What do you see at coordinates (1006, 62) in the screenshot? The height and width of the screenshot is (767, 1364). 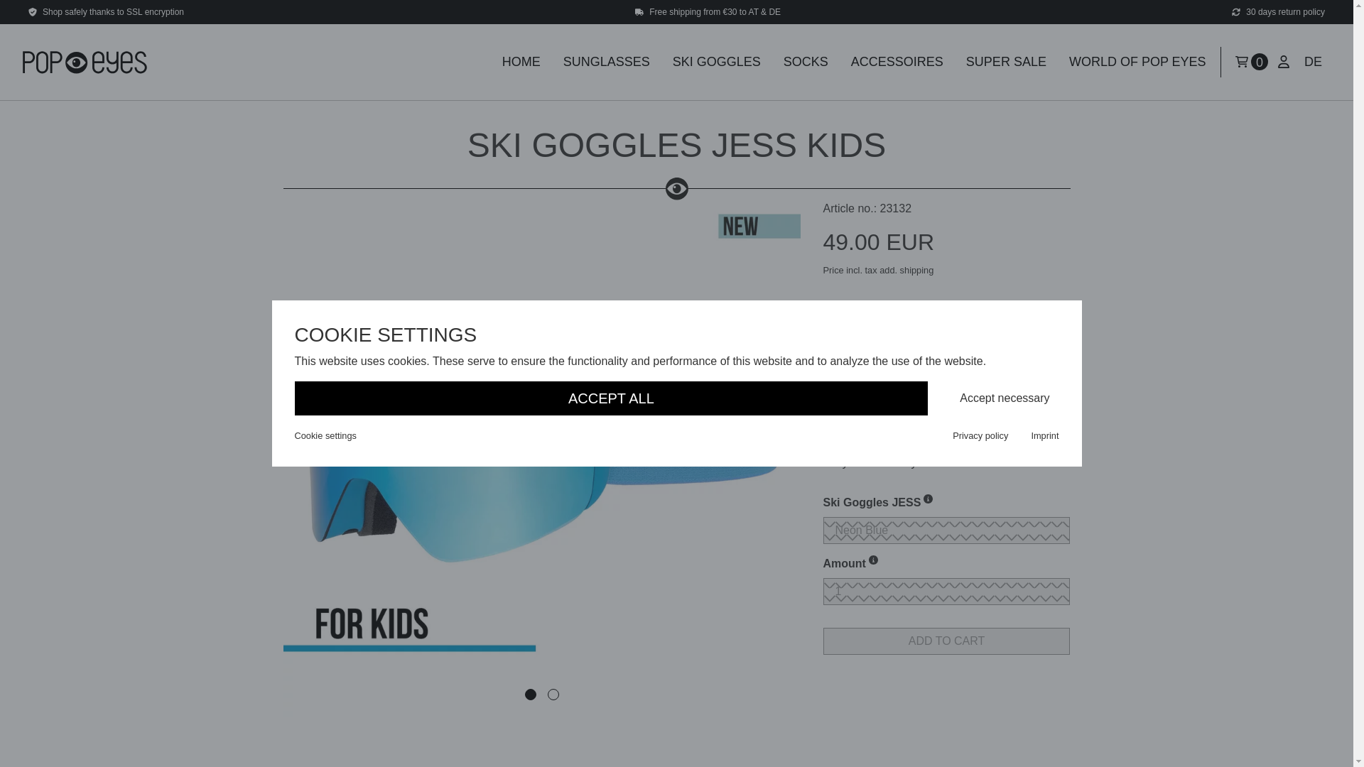 I see `SUPER SALE` at bounding box center [1006, 62].